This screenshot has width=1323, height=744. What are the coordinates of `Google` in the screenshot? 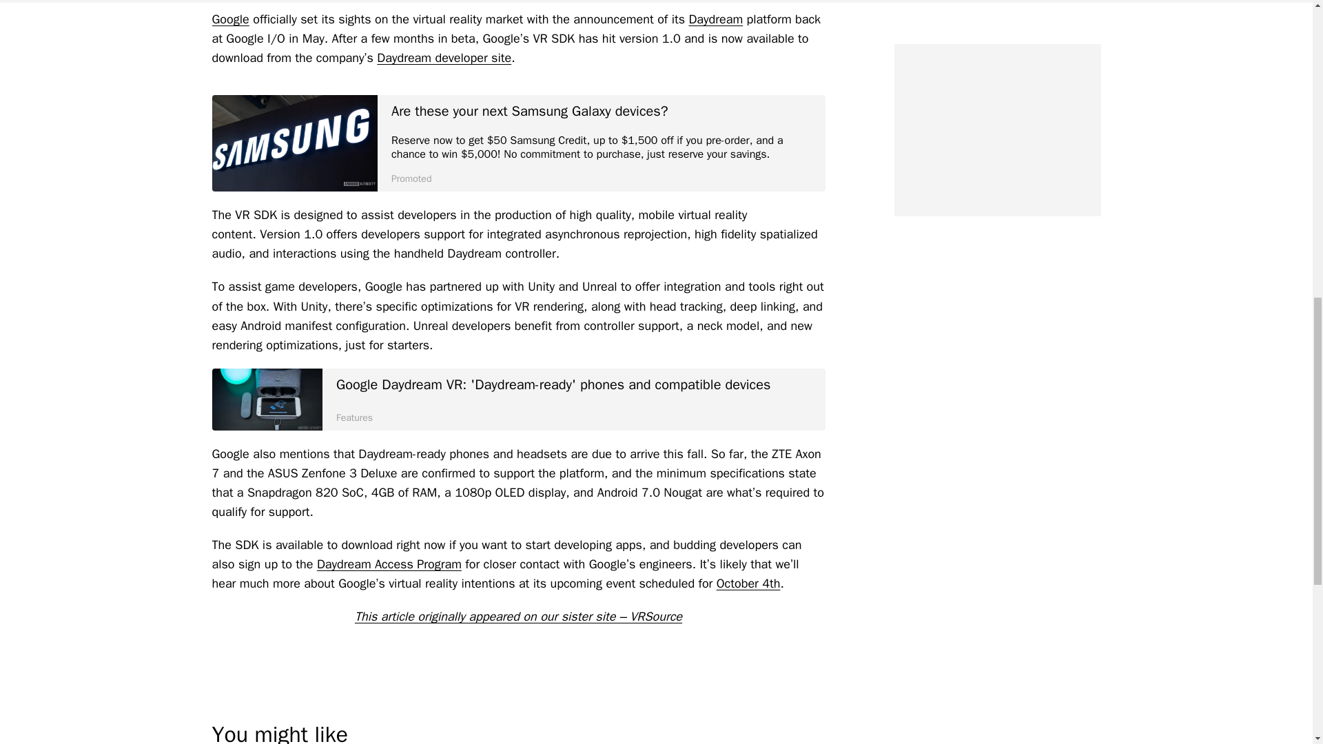 It's located at (230, 19).